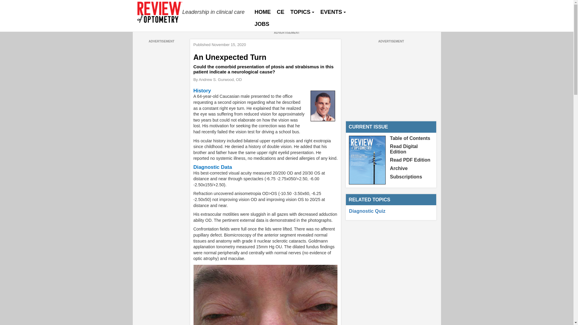 Image resolution: width=578 pixels, height=325 pixels. What do you see at coordinates (263, 12) in the screenshot?
I see `HOME` at bounding box center [263, 12].